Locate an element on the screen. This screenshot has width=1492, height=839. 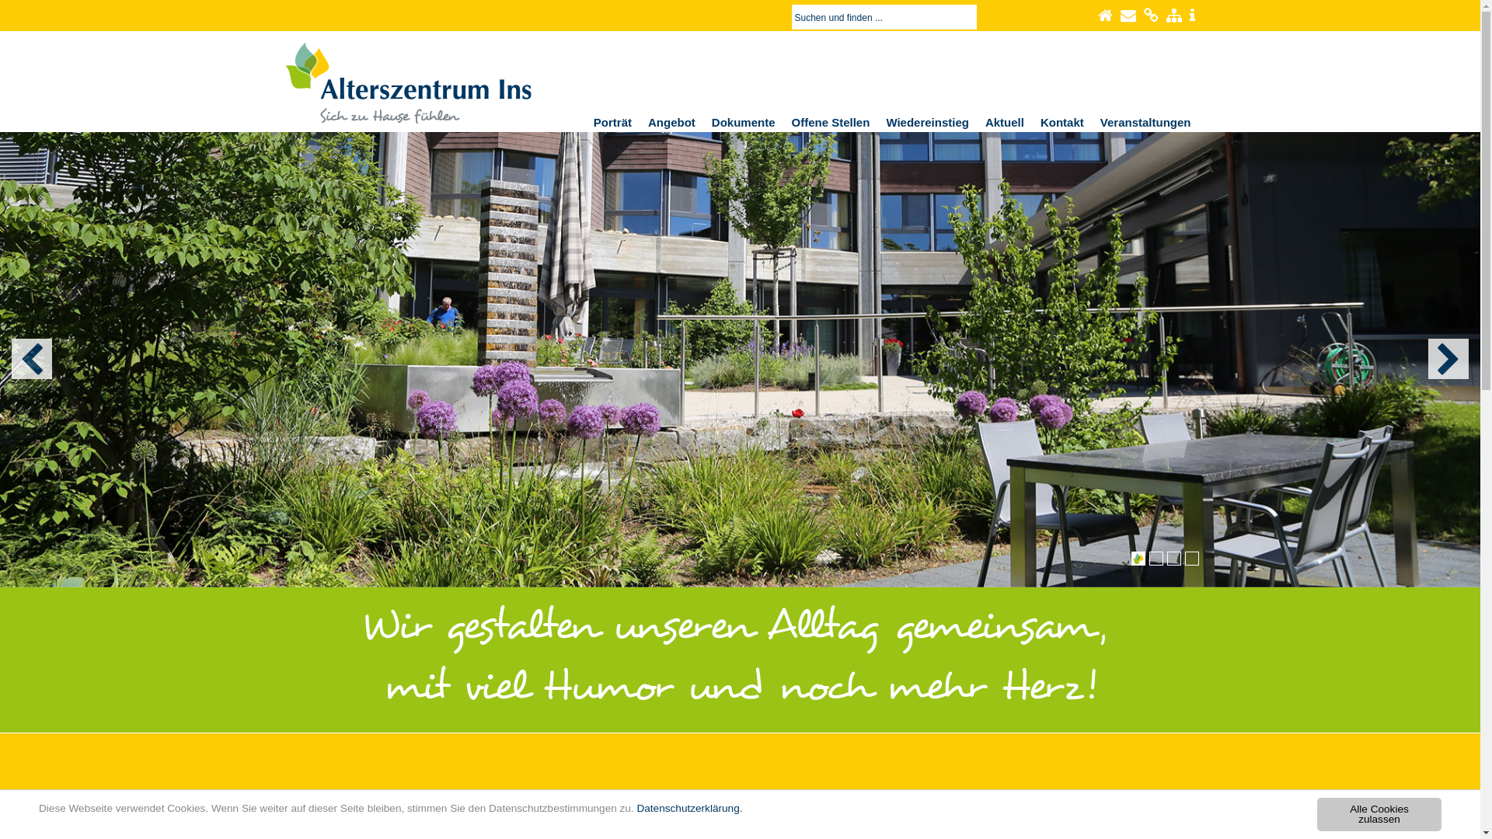
Kontakt is located at coordinates (1062, 123).